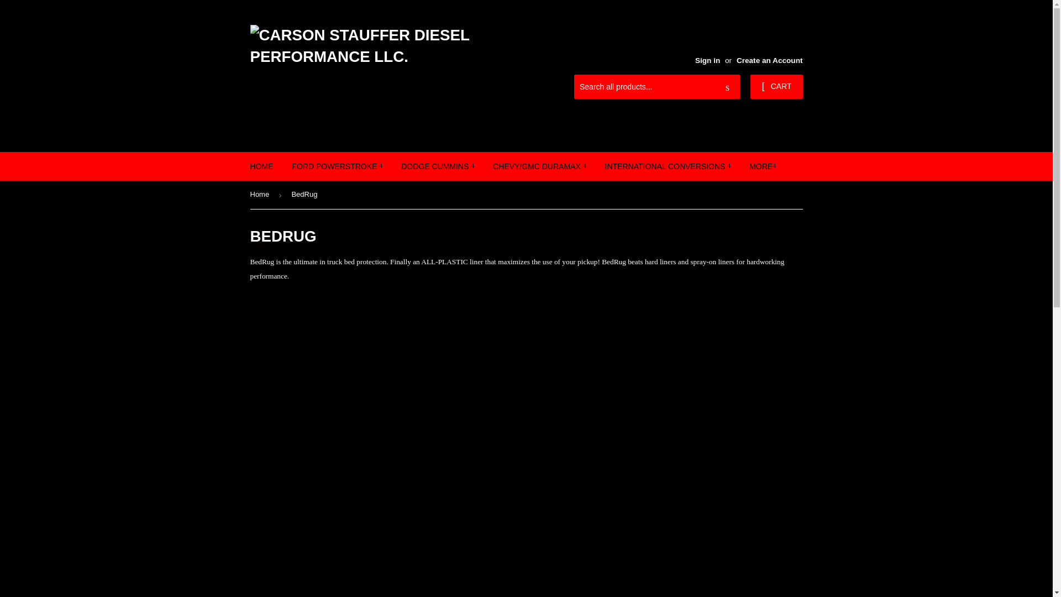 This screenshot has width=1061, height=597. I want to click on Sign in, so click(707, 60).